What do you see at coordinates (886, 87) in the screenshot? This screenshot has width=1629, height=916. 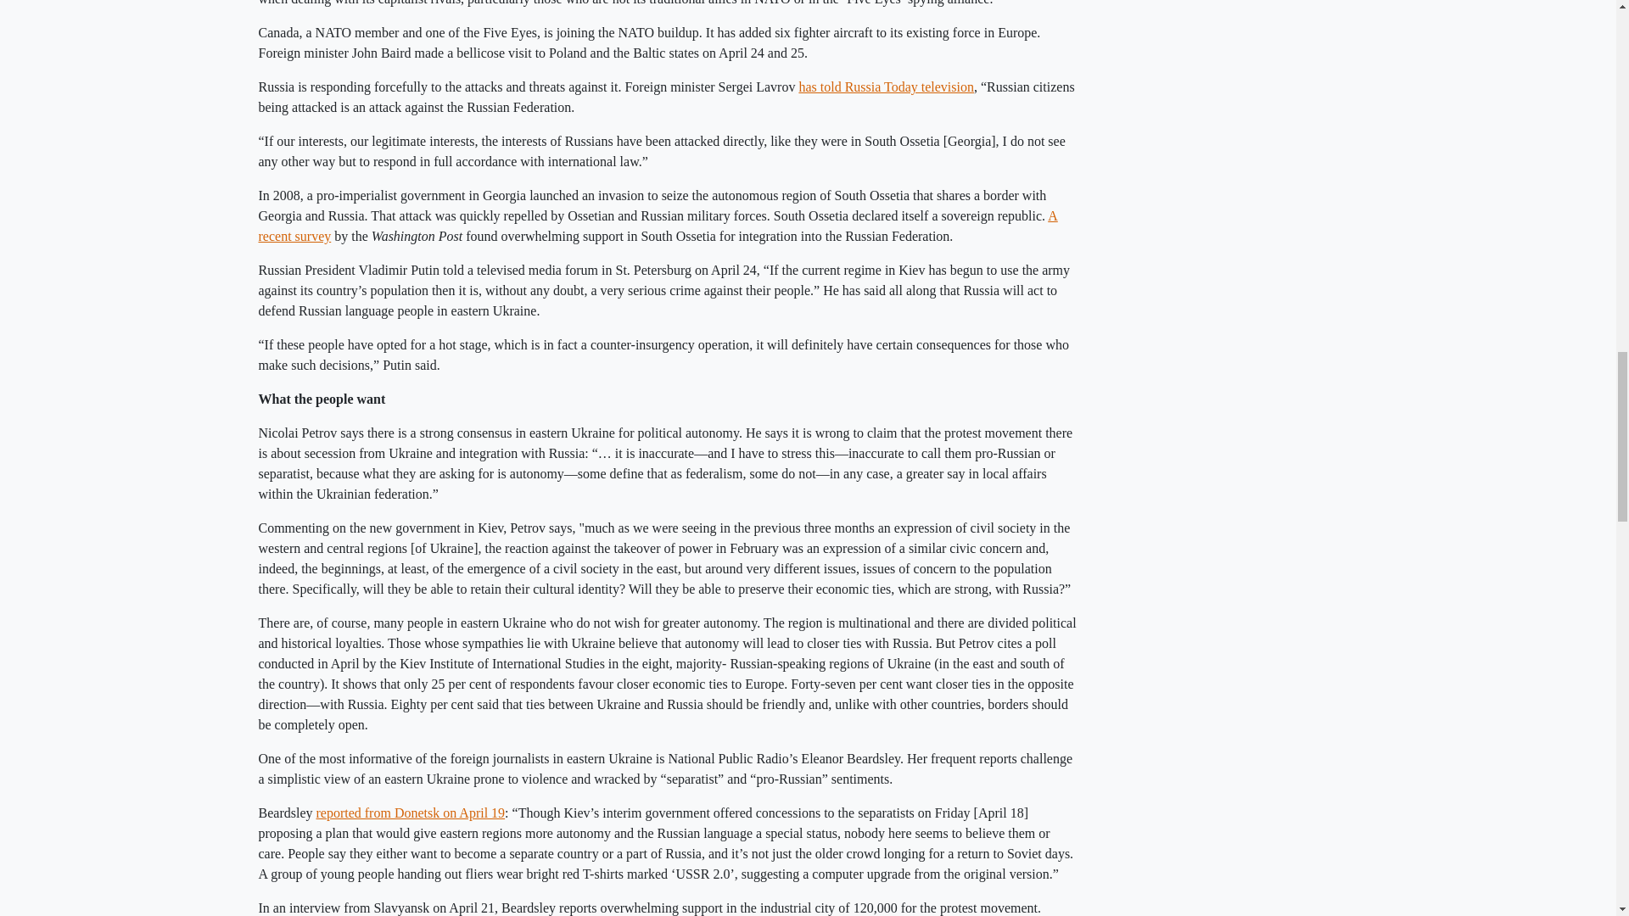 I see `has told Russia Today television` at bounding box center [886, 87].